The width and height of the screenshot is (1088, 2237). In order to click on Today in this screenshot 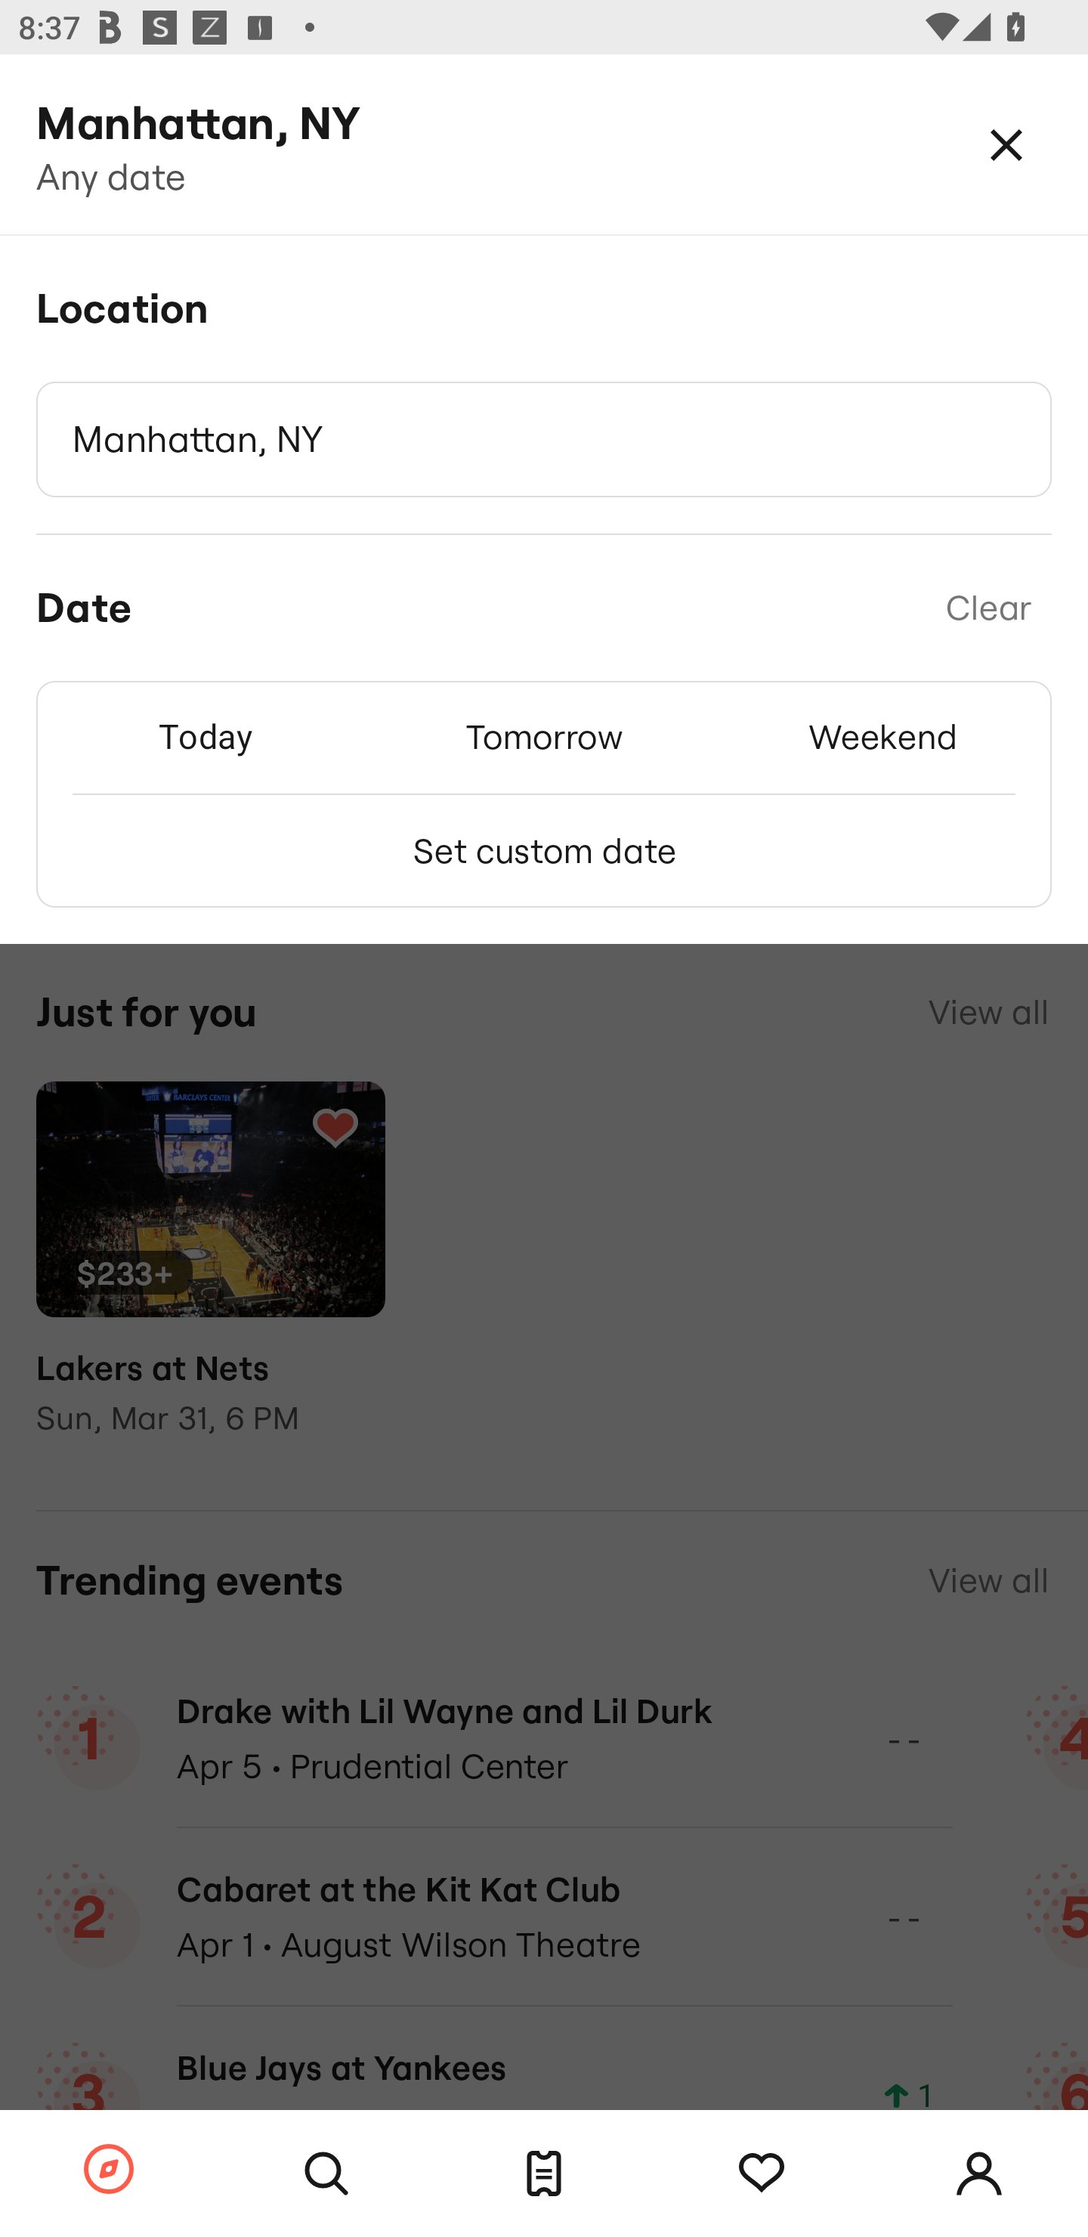, I will do `click(205, 736)`.